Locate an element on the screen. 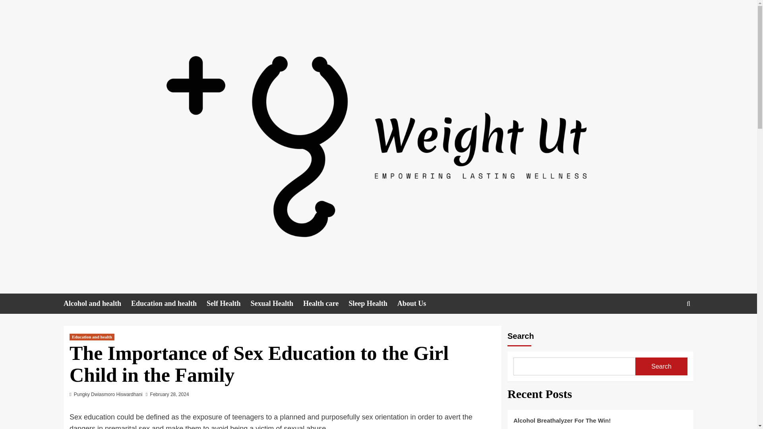 This screenshot has width=763, height=429. Search is located at coordinates (670, 328).